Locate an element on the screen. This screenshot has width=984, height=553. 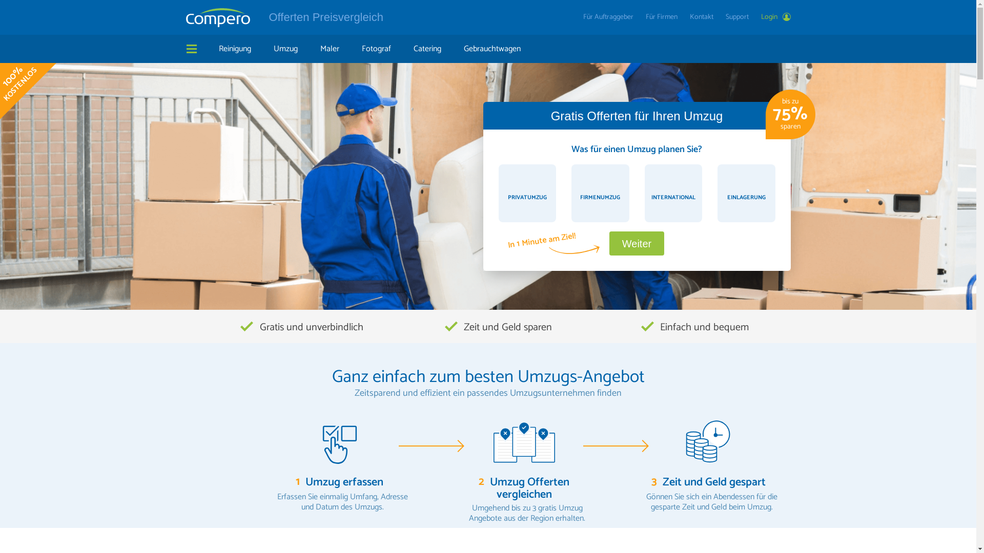
Maler is located at coordinates (329, 49).